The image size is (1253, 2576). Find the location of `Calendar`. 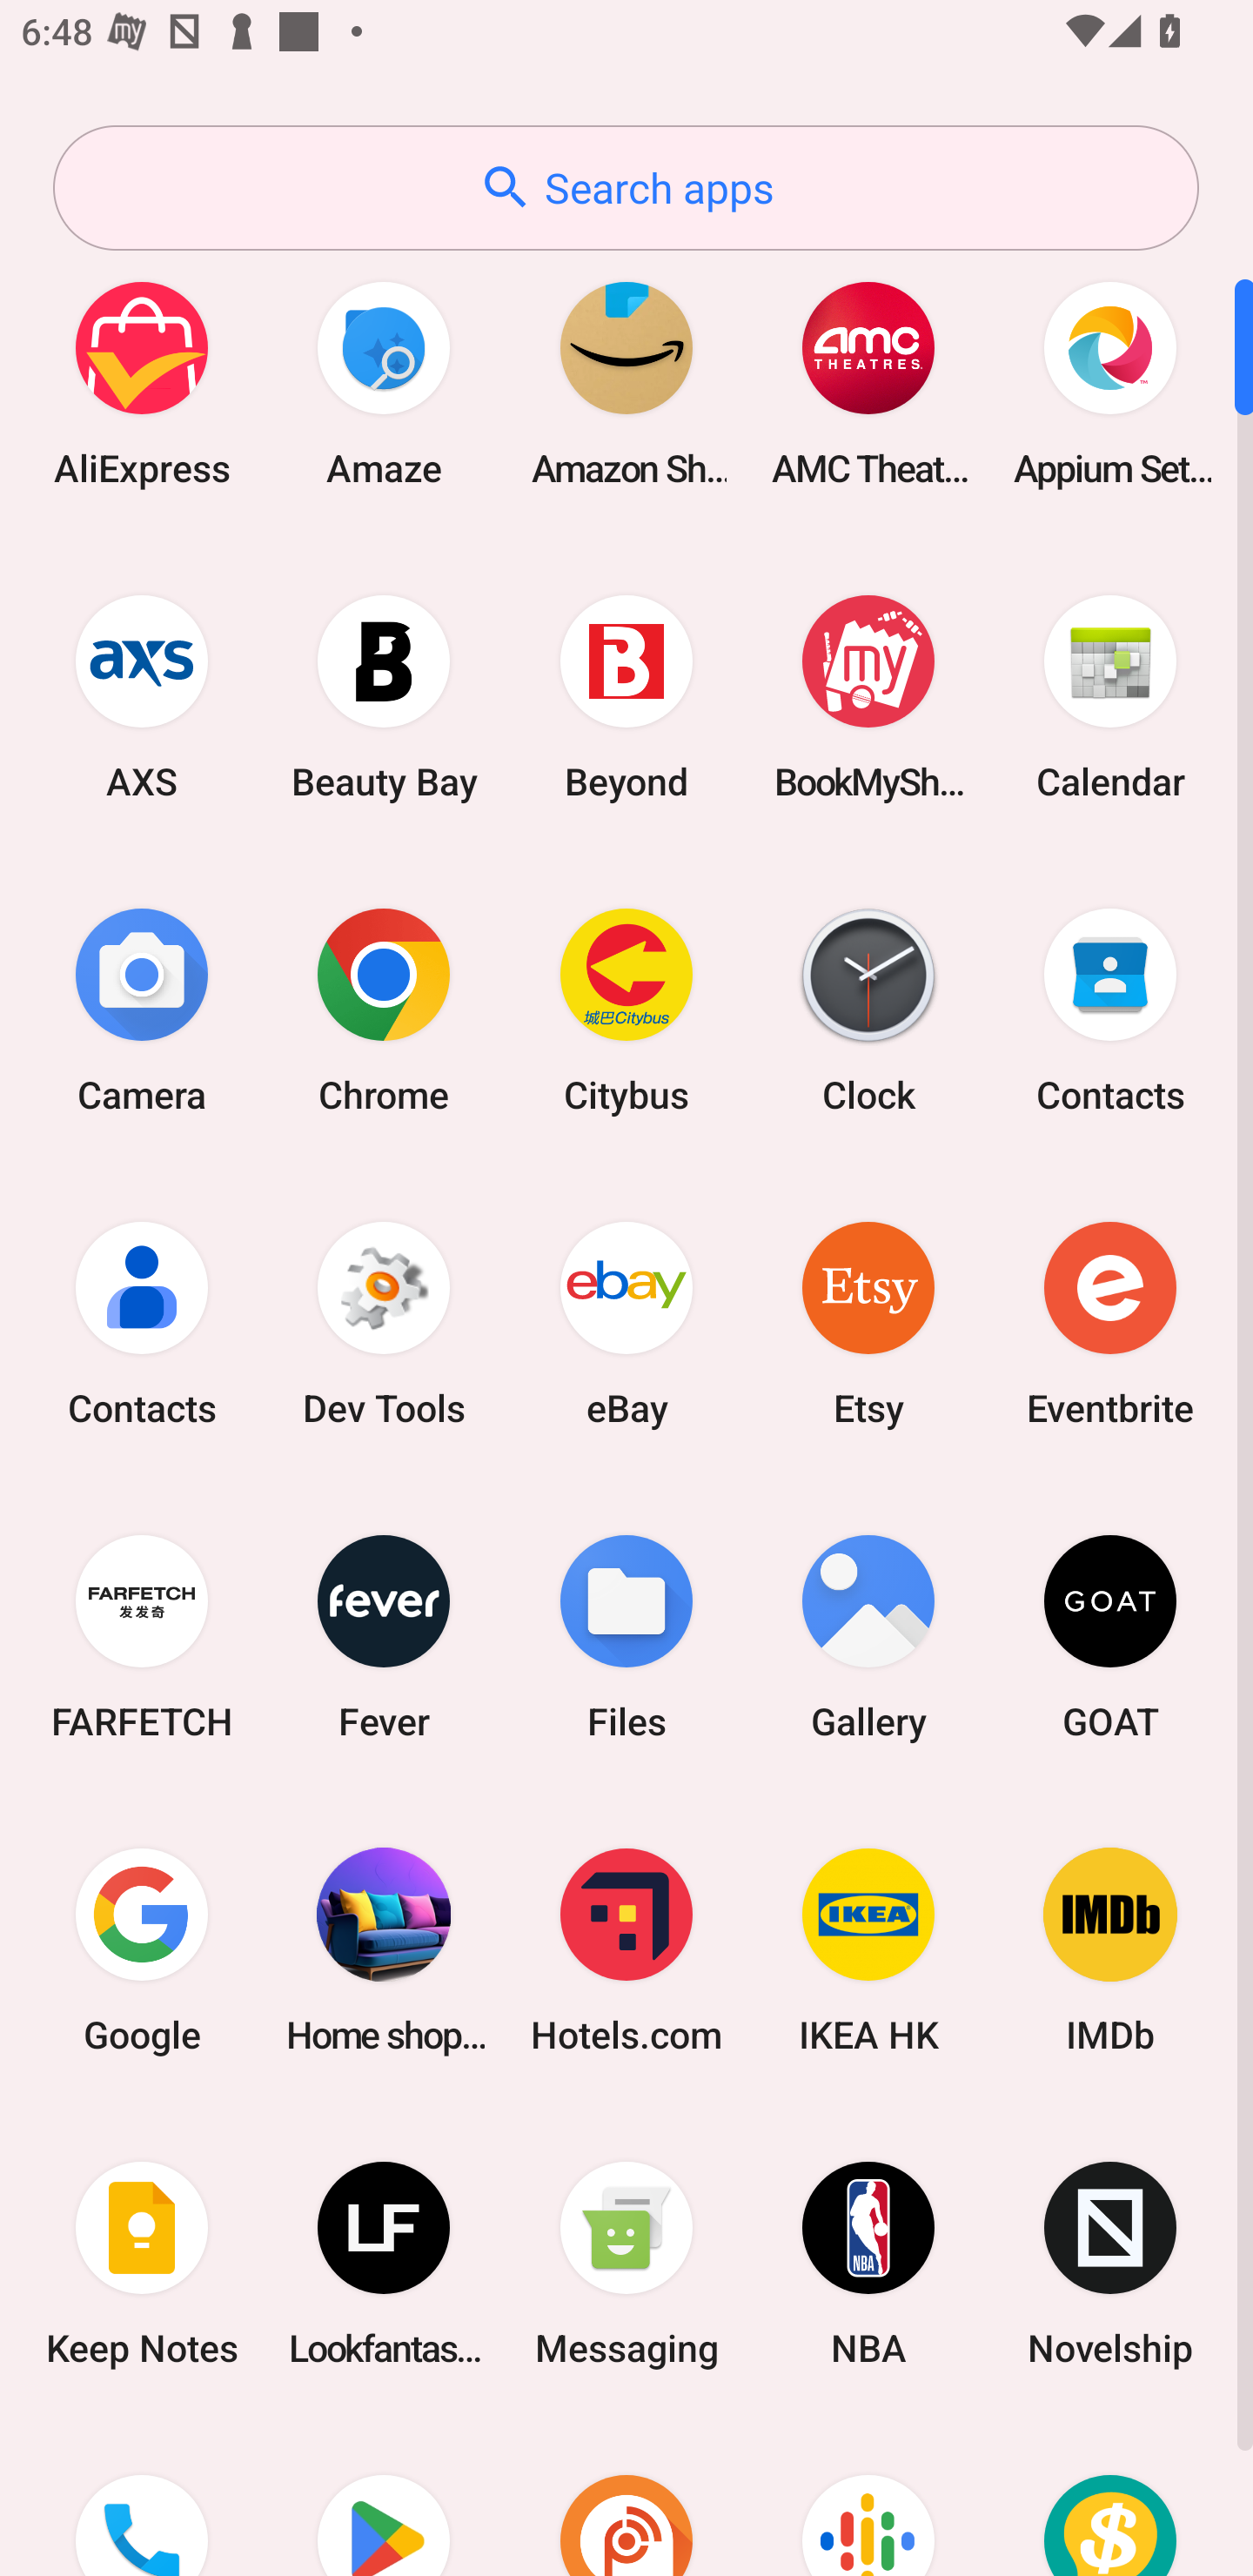

Calendar is located at coordinates (1110, 696).